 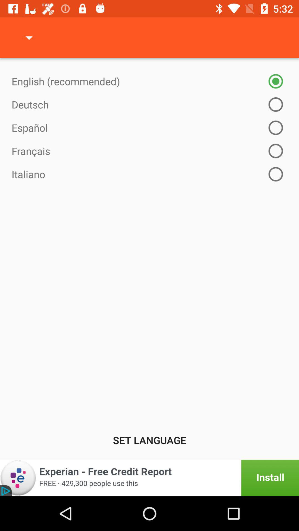 I want to click on select the icon above english (recommended), so click(x=29, y=38).